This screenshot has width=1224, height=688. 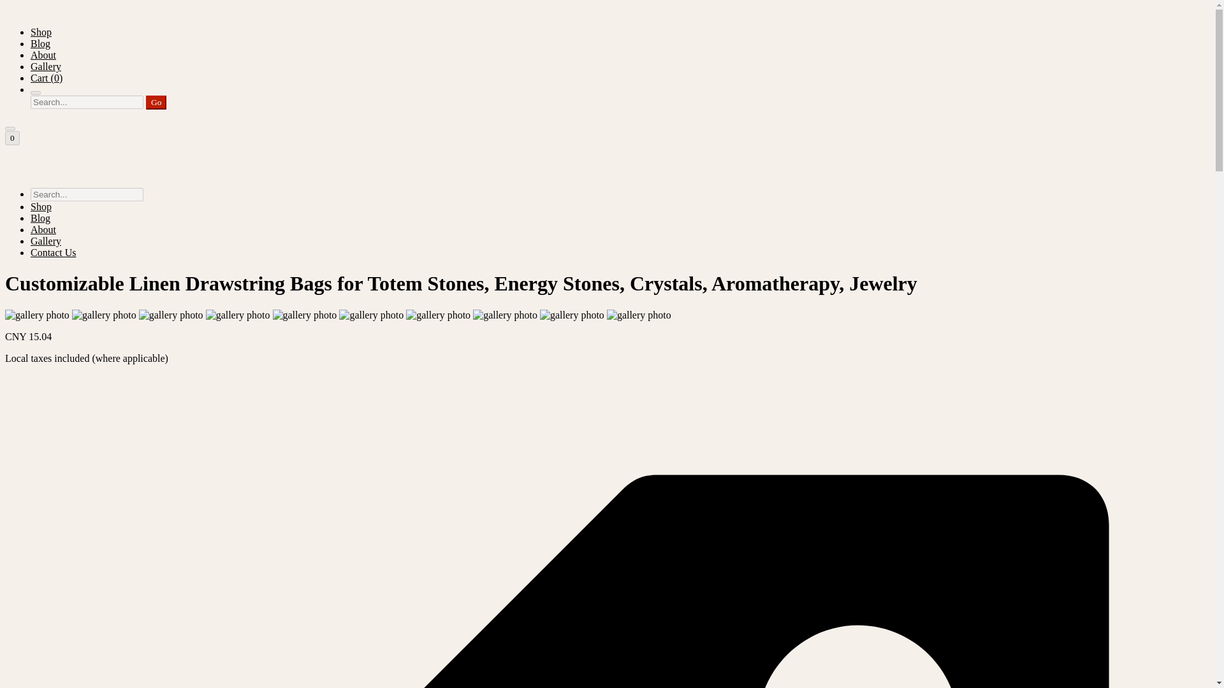 I want to click on About, so click(x=43, y=55).